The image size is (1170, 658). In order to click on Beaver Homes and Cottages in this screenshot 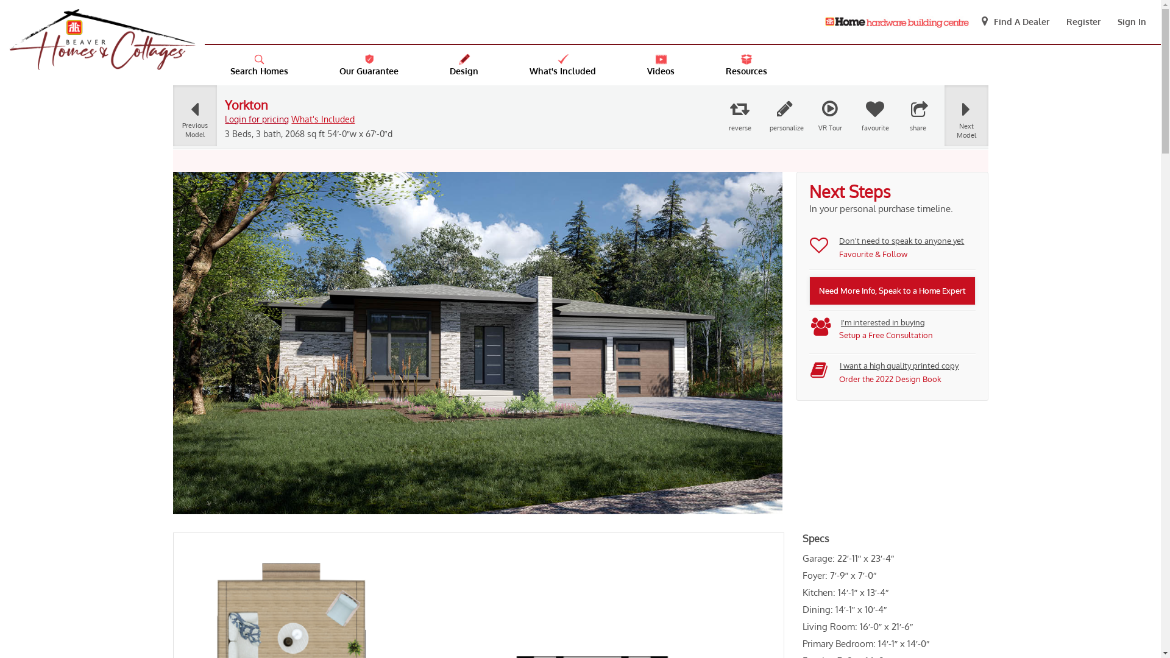, I will do `click(102, 40)`.